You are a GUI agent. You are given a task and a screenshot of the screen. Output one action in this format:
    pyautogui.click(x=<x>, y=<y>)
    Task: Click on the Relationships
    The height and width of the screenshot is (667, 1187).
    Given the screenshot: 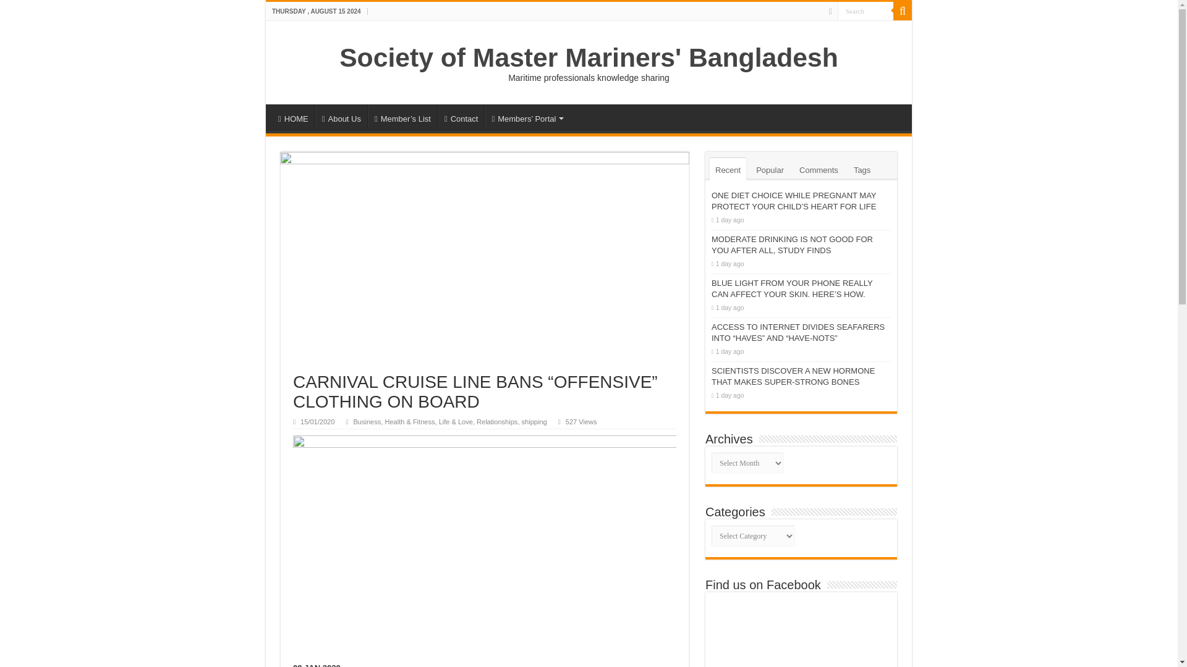 What is the action you would take?
    pyautogui.click(x=497, y=422)
    